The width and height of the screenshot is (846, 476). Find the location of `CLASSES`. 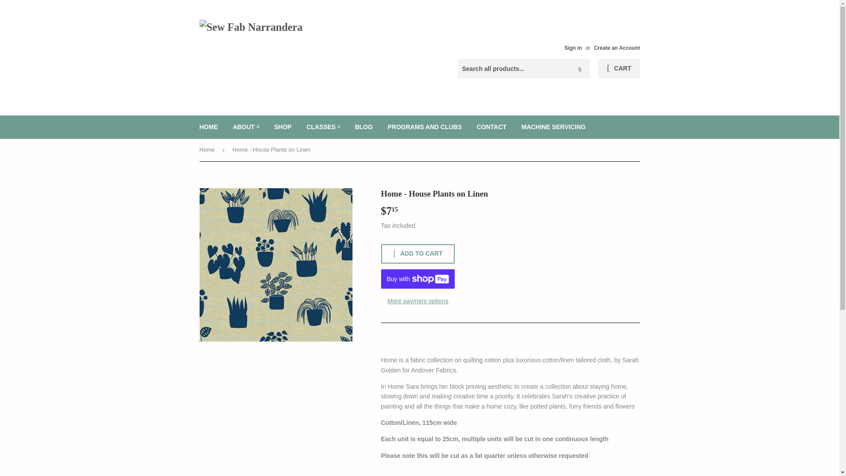

CLASSES is located at coordinates (323, 127).